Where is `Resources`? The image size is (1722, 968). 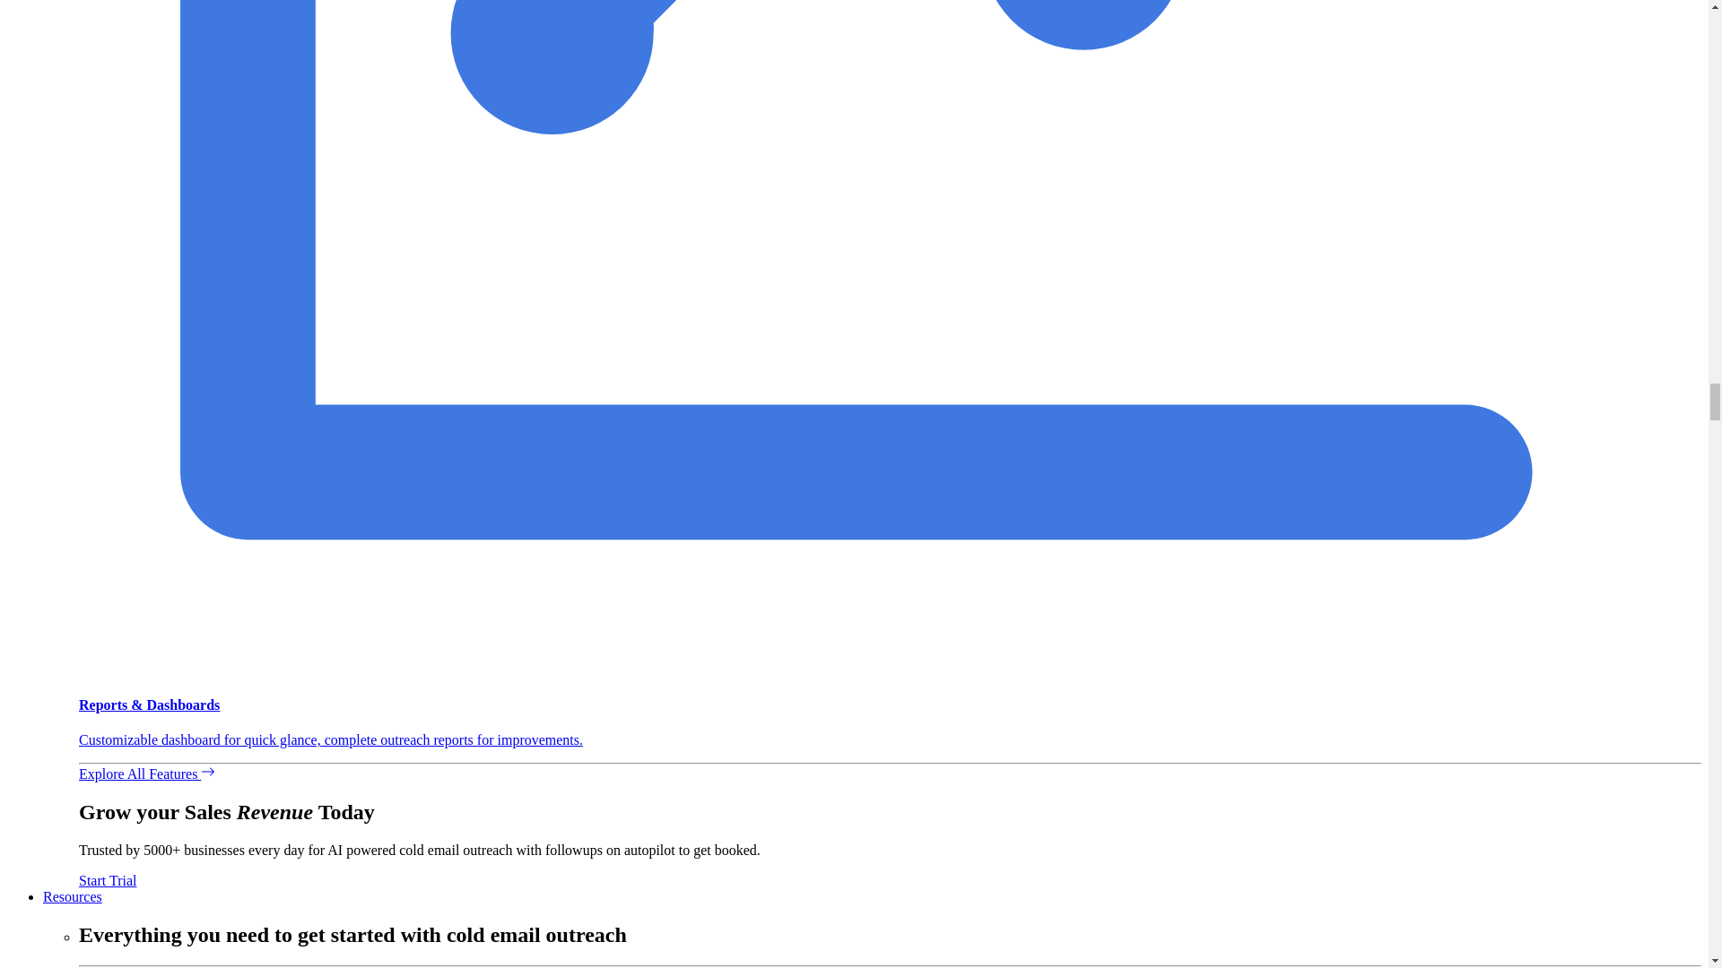 Resources is located at coordinates (72, 896).